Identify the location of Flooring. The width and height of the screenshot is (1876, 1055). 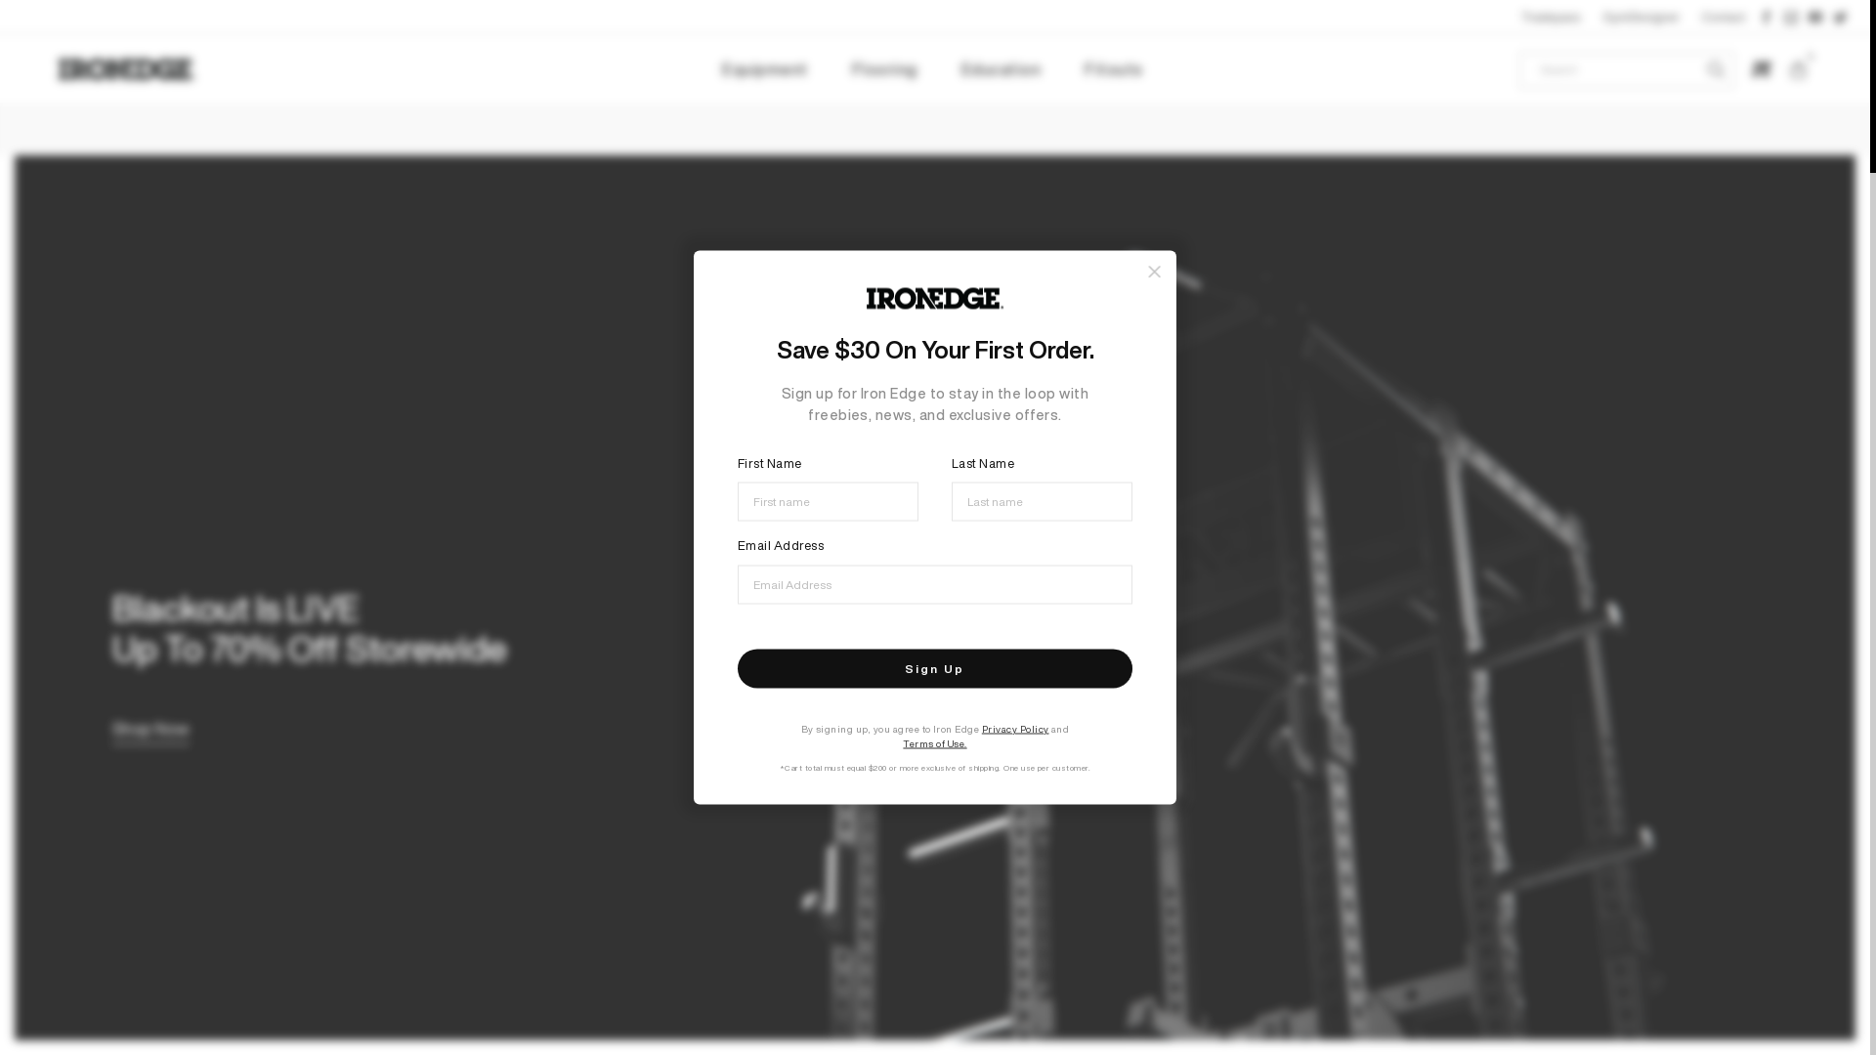
(885, 70).